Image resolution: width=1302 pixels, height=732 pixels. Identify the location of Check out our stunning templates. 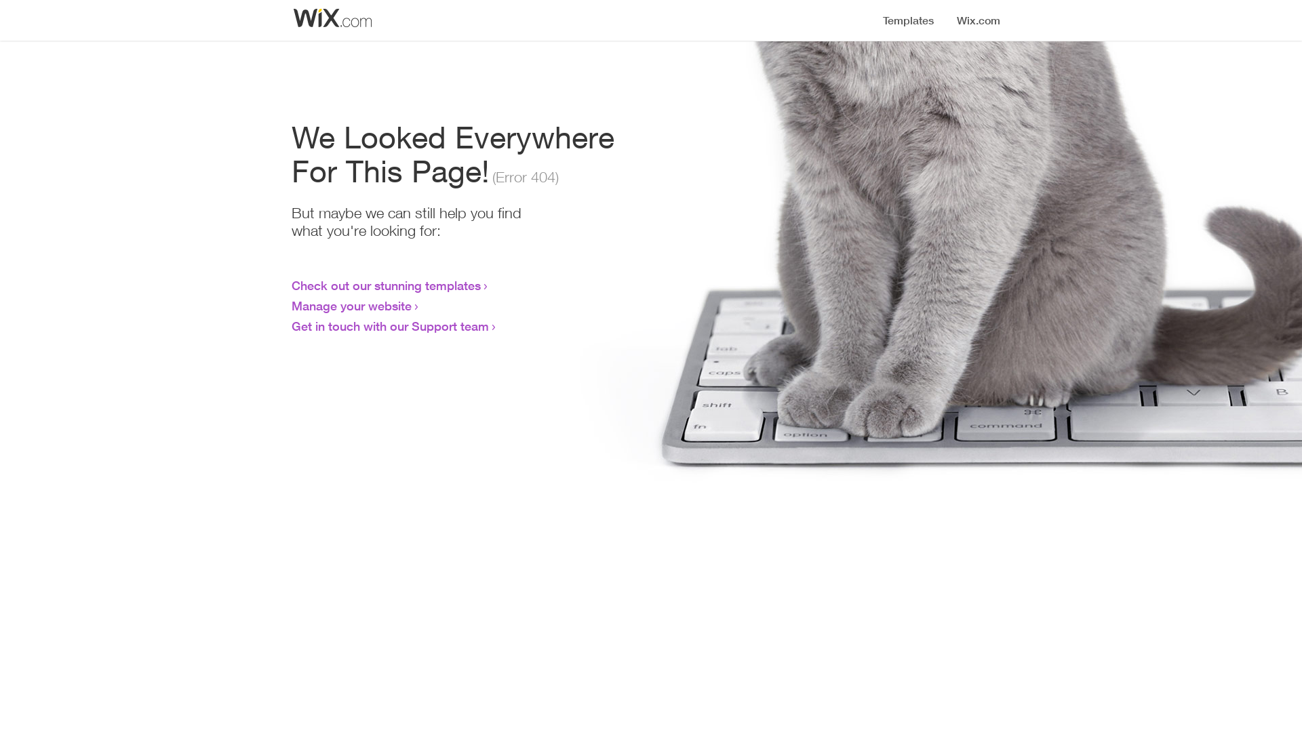
(387, 285).